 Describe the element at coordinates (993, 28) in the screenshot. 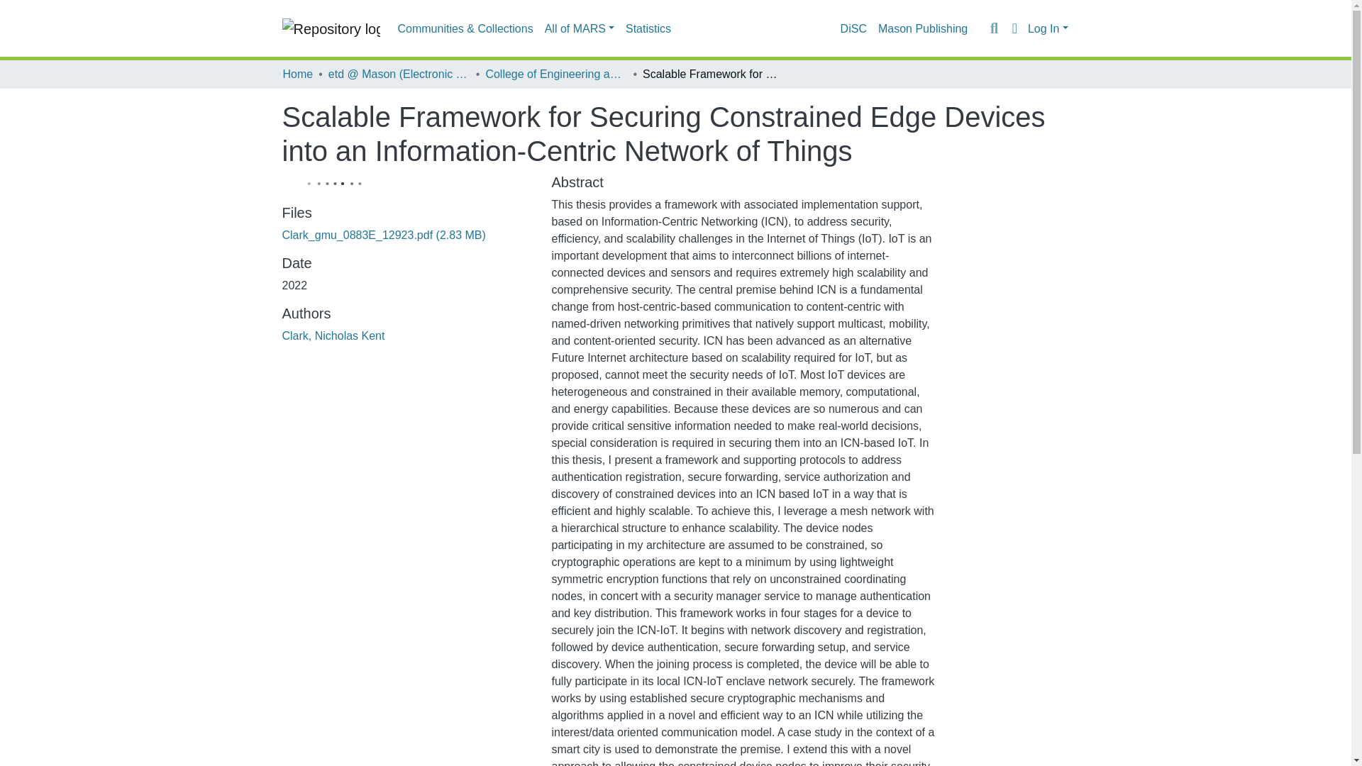

I see `Search` at that location.